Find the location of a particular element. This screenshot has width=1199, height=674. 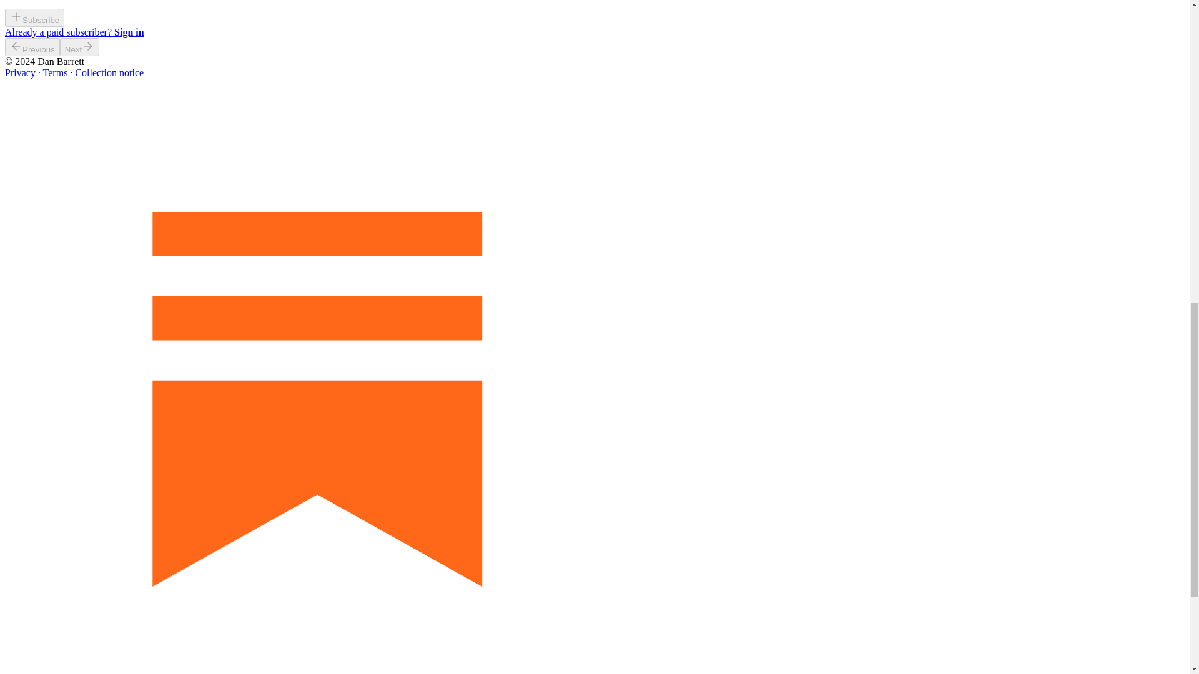

Previous is located at coordinates (32, 46).